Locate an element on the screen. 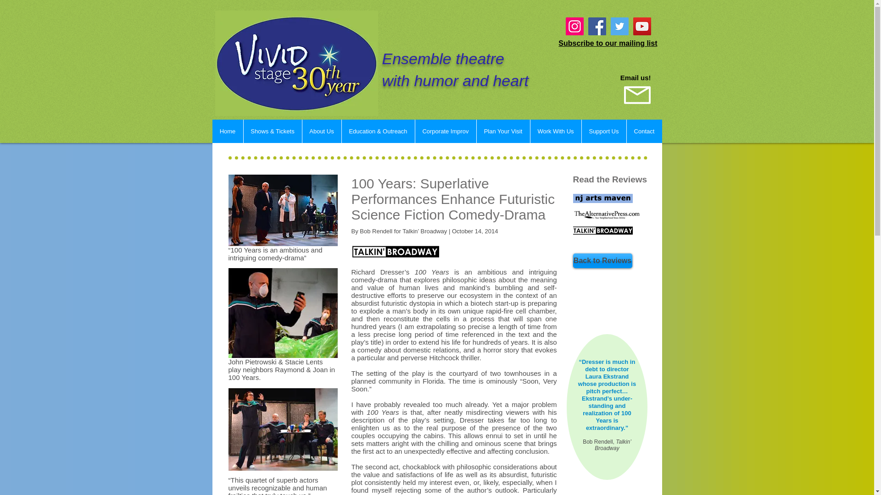  Read Review is located at coordinates (602, 230).